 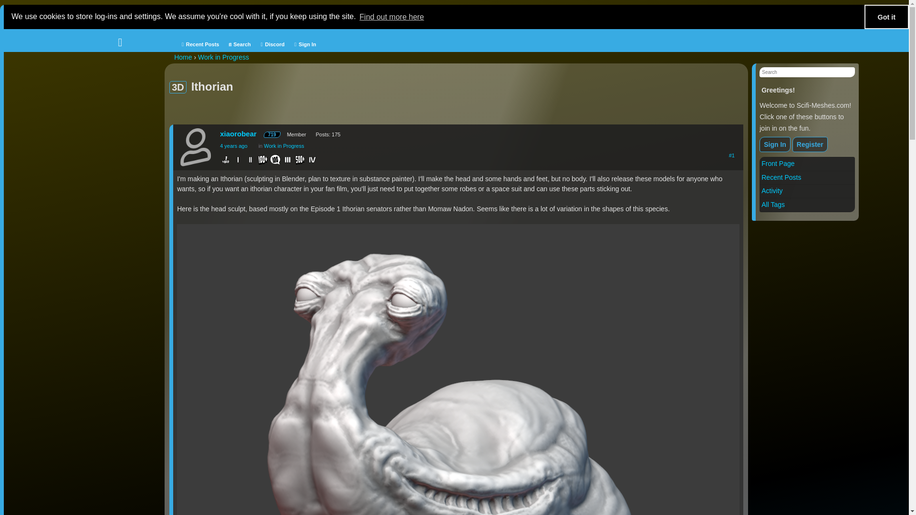 I want to click on Home, so click(x=182, y=57).